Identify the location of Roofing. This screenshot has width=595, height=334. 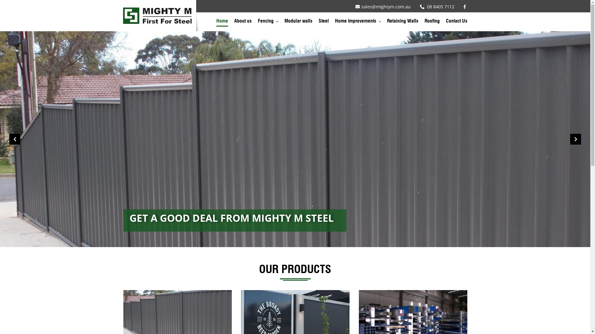
(432, 23).